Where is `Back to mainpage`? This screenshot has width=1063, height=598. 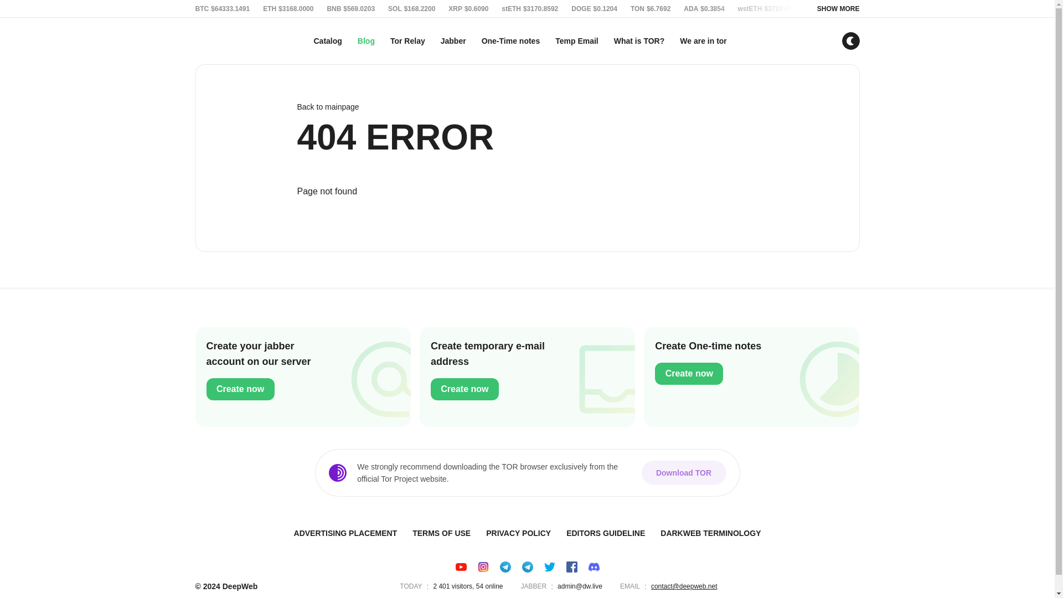 Back to mainpage is located at coordinates (527, 107).